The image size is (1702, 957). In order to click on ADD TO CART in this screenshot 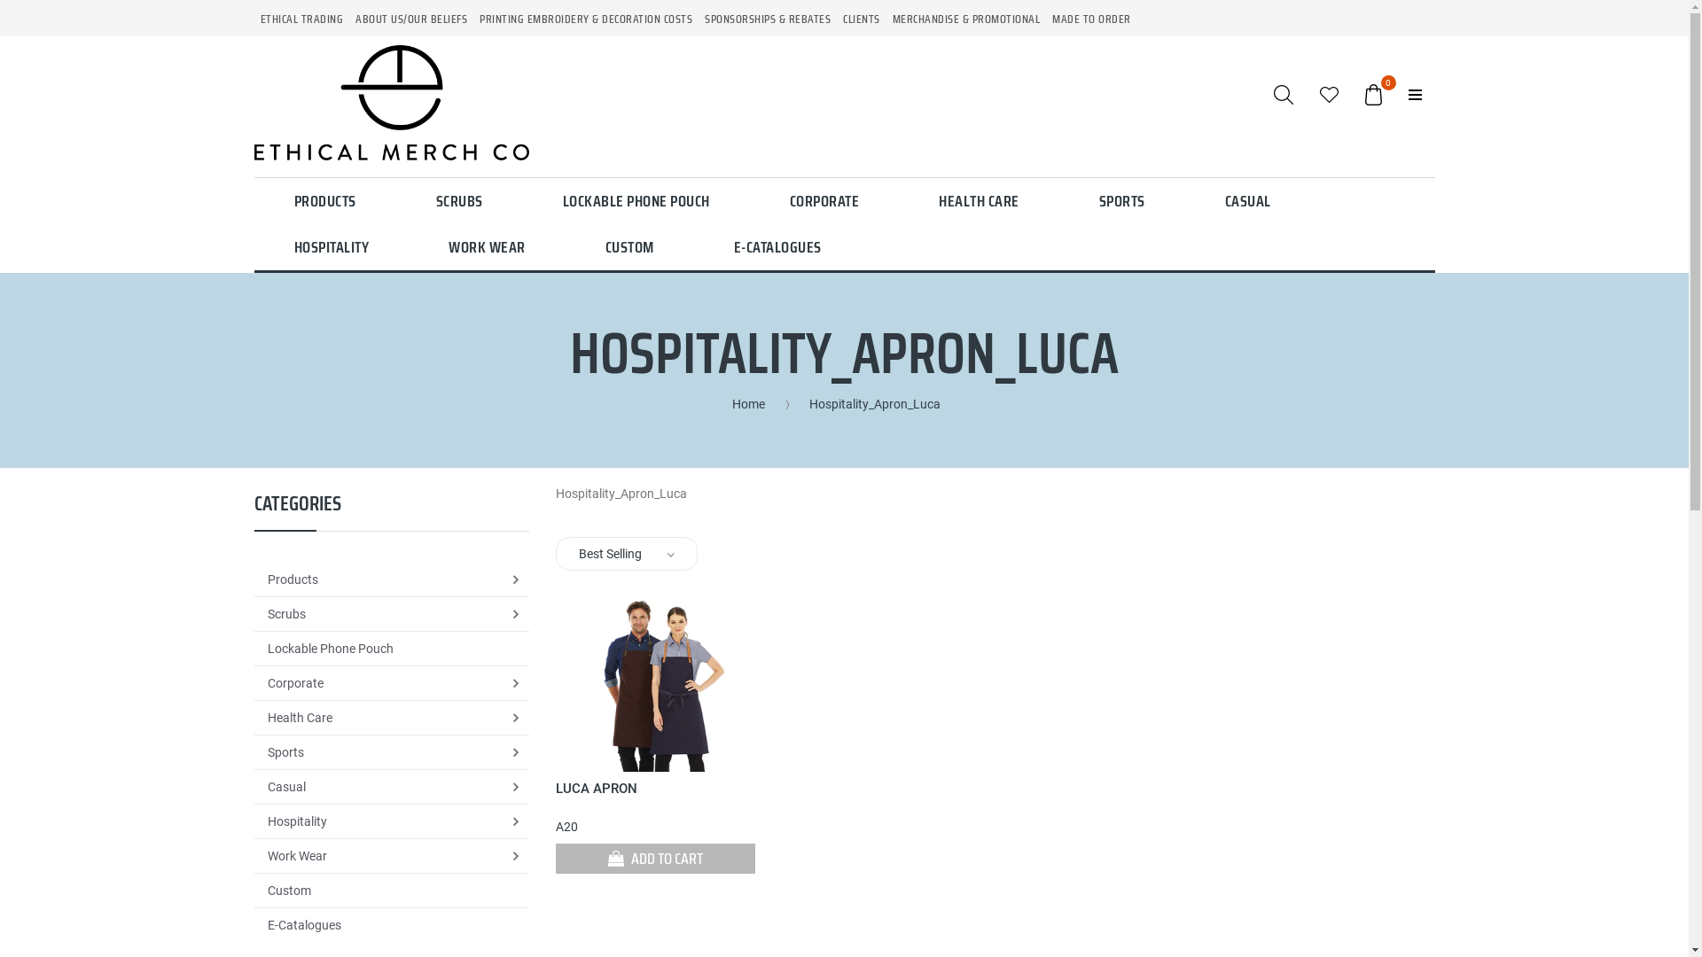, I will do `click(656, 859)`.